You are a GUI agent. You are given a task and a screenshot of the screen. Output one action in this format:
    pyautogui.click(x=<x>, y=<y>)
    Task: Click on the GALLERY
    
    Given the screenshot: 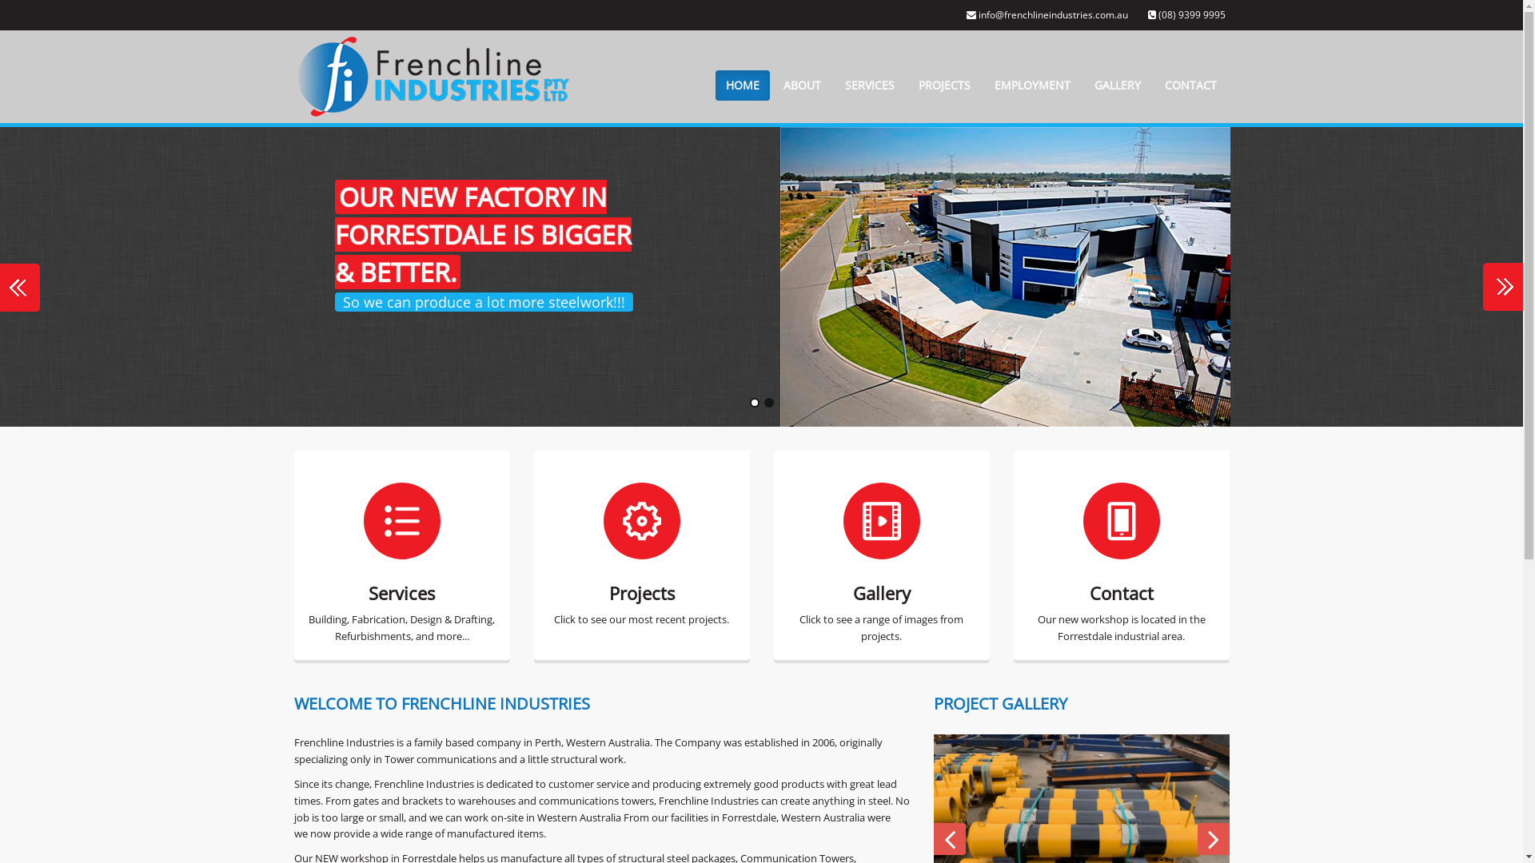 What is the action you would take?
    pyautogui.click(x=1118, y=86)
    